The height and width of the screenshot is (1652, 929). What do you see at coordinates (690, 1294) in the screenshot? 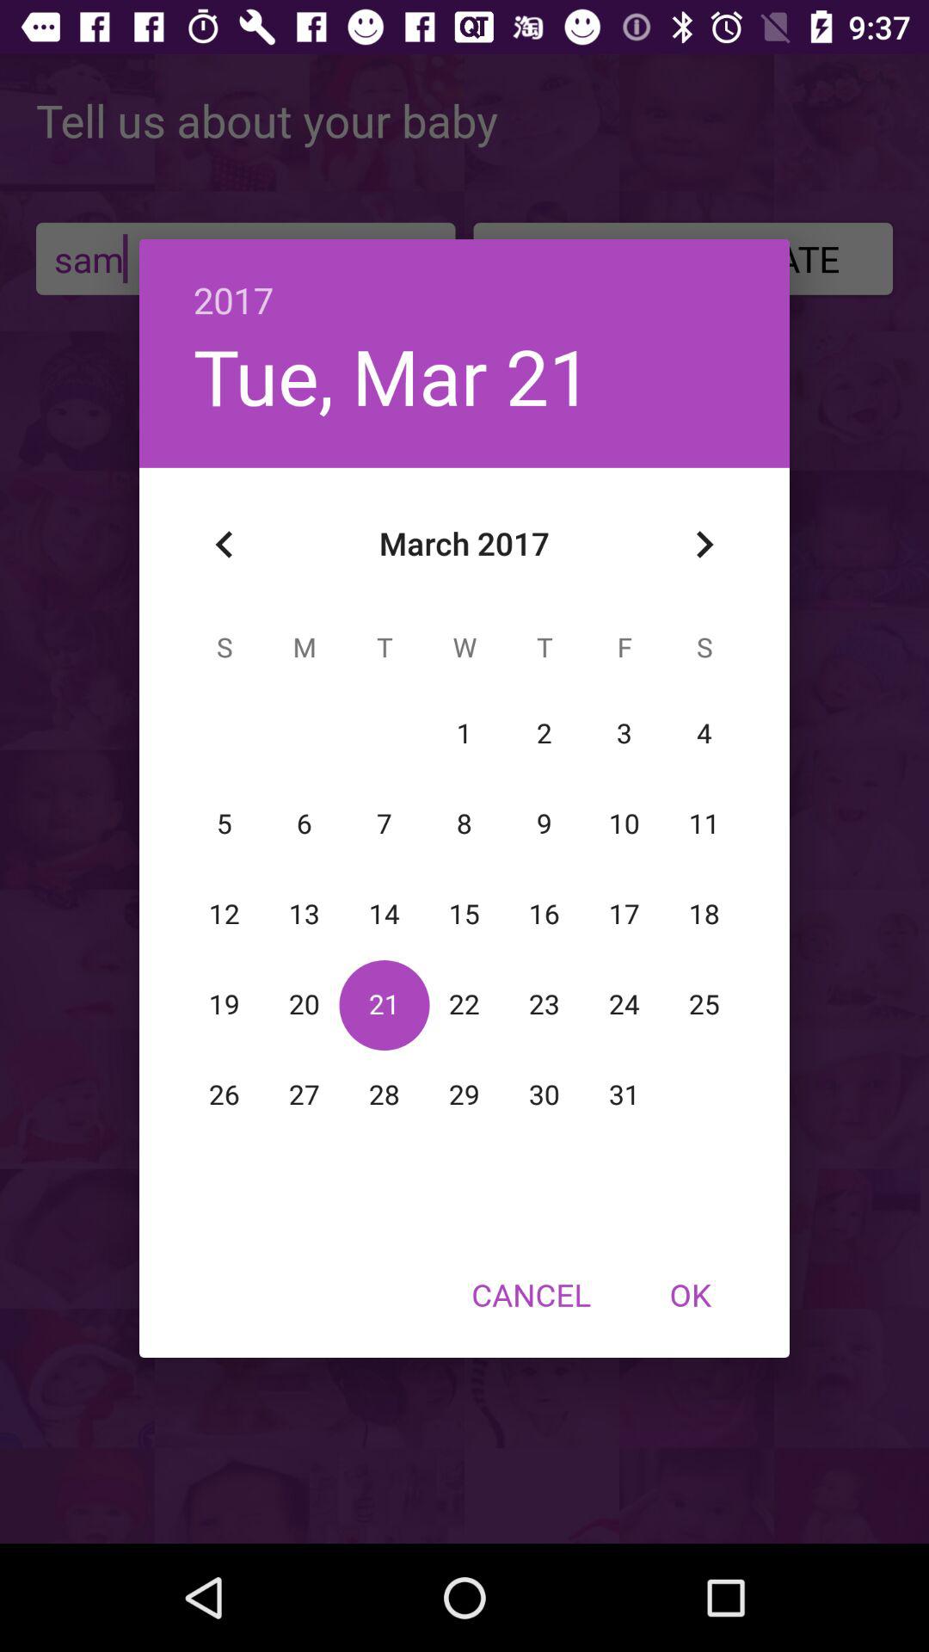
I see `click icon at the bottom right corner` at bounding box center [690, 1294].